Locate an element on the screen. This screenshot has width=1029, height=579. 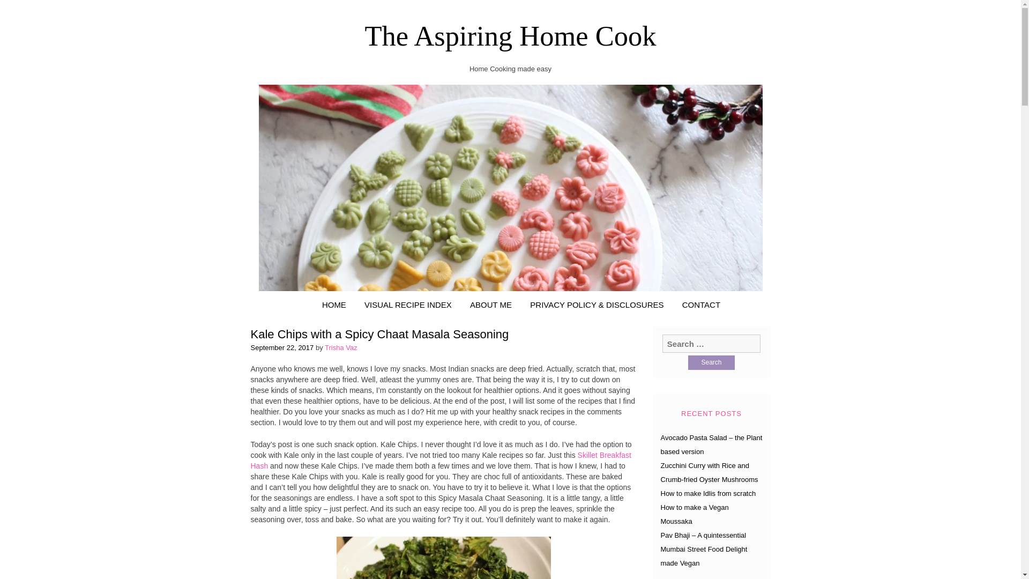
The Aspiring Home Cook is located at coordinates (510, 35).